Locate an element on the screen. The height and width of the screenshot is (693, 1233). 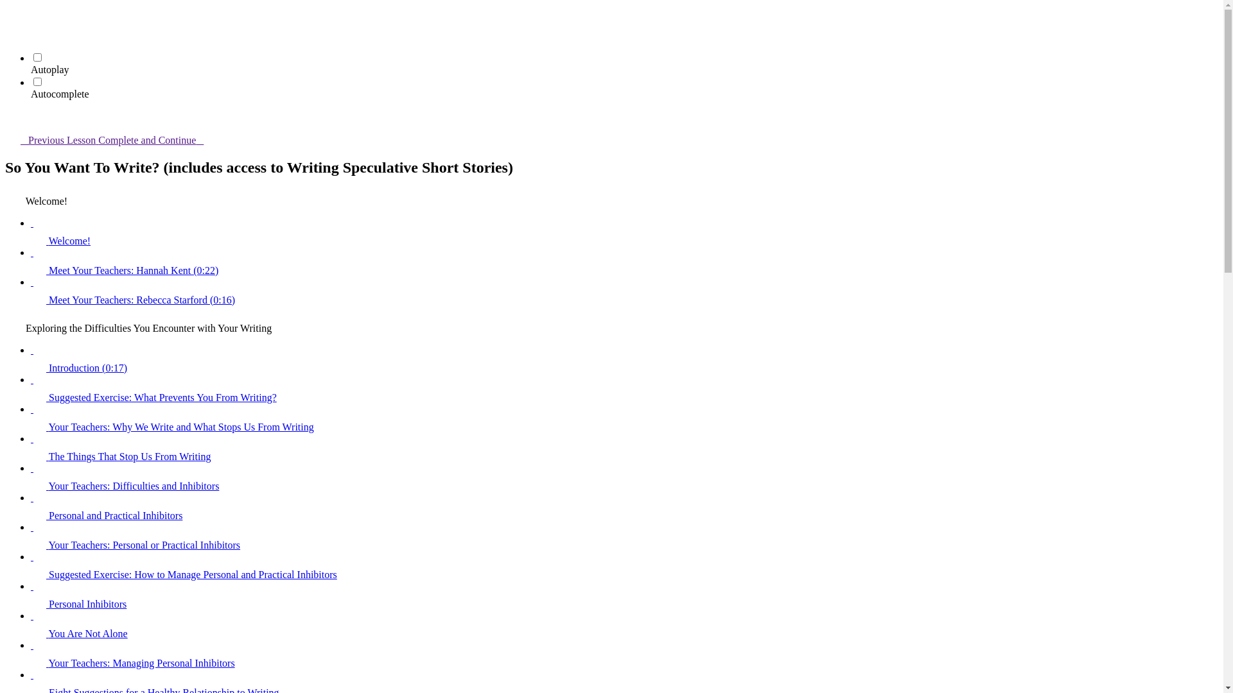
  Personal Inhibitors is located at coordinates (624, 595).